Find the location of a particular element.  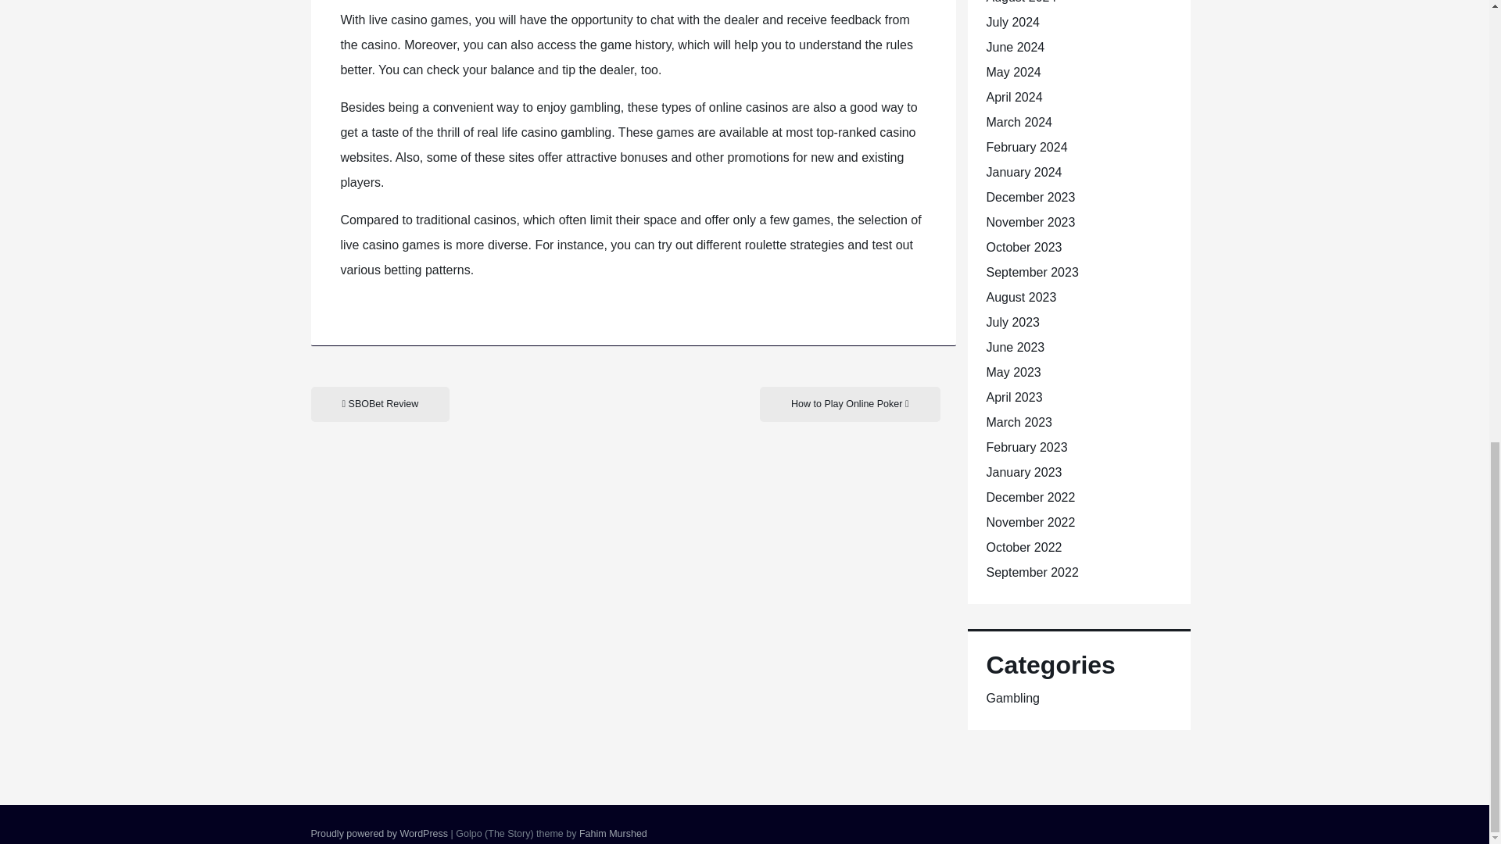

March 2024 is located at coordinates (1019, 122).